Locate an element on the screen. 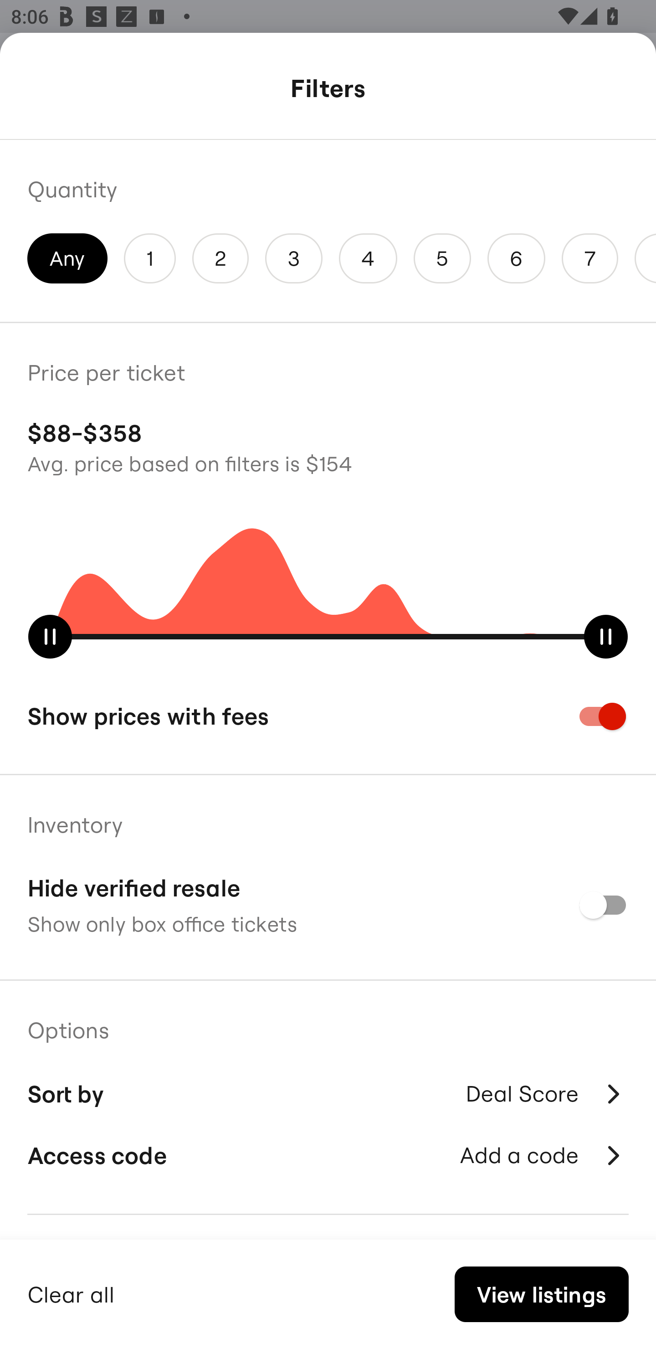 The image size is (656, 1349). 4 is located at coordinates (368, 258).